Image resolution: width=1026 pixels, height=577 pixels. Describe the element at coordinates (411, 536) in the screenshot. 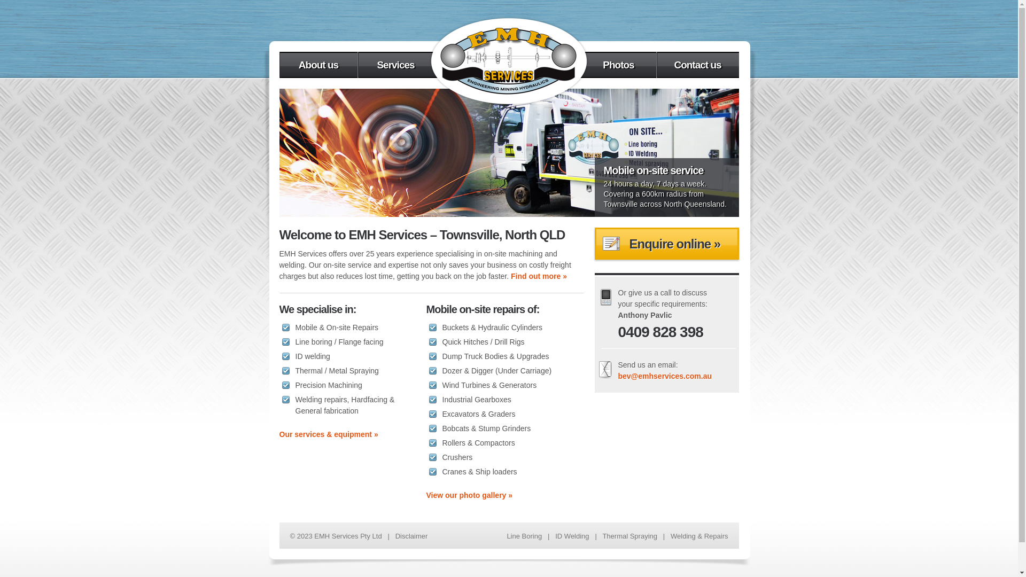

I see `Disclaimer` at that location.